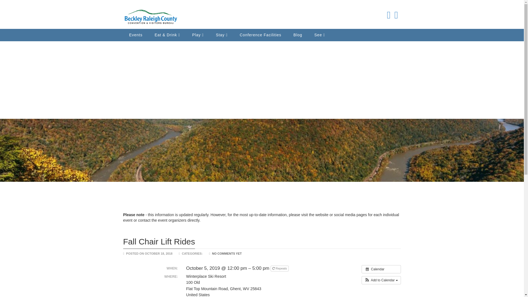  Describe the element at coordinates (222, 35) in the screenshot. I see `Stay` at that location.